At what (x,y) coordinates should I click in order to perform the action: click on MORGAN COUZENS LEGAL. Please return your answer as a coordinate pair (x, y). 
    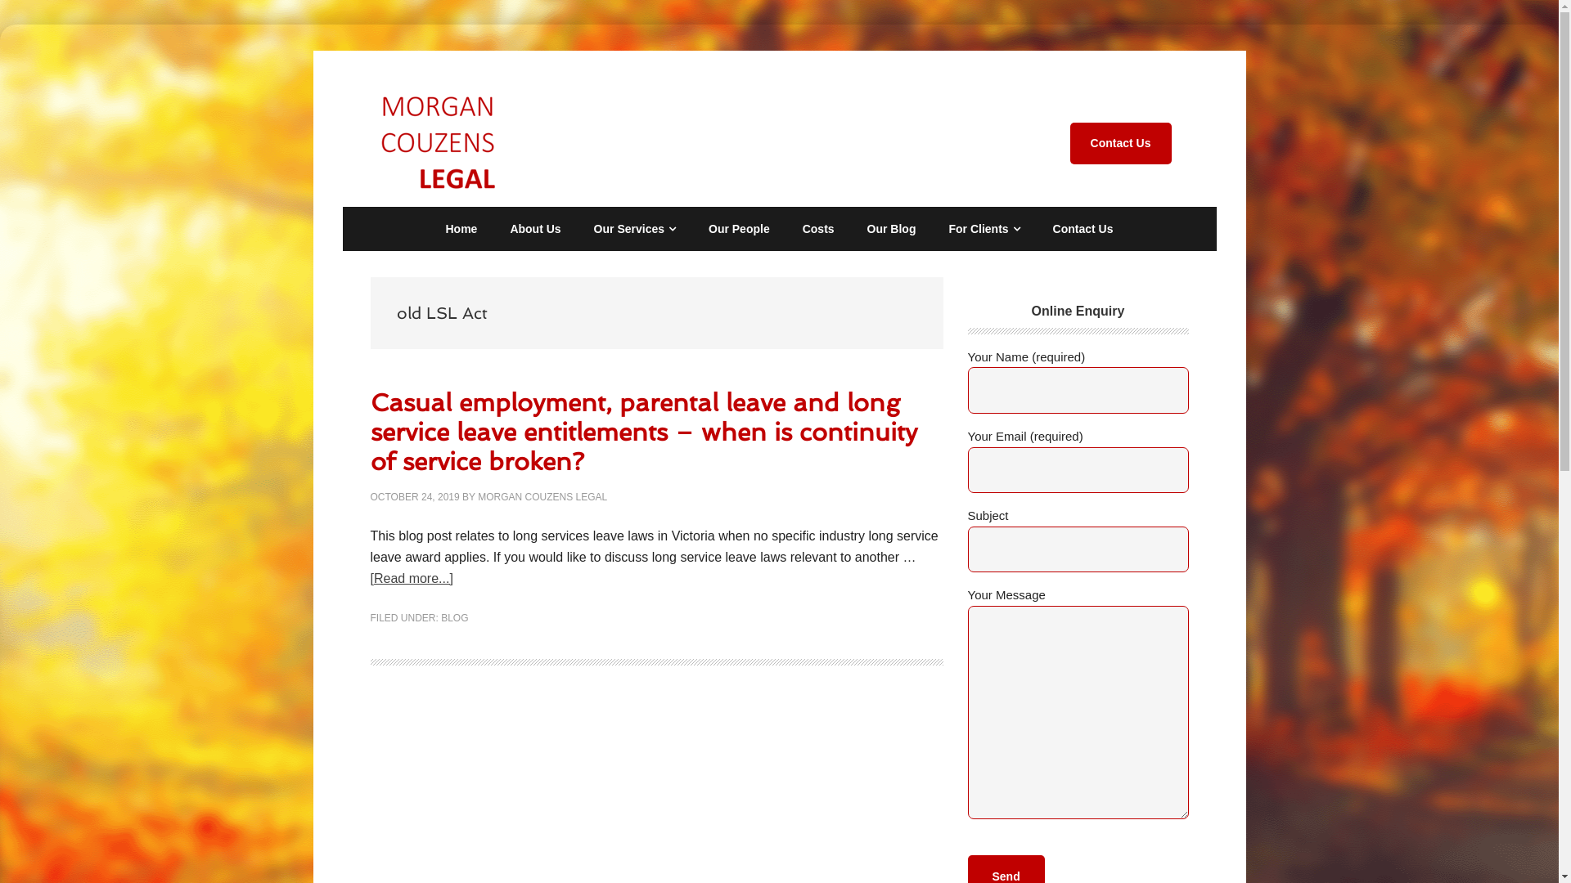
    Looking at the image, I should click on (542, 497).